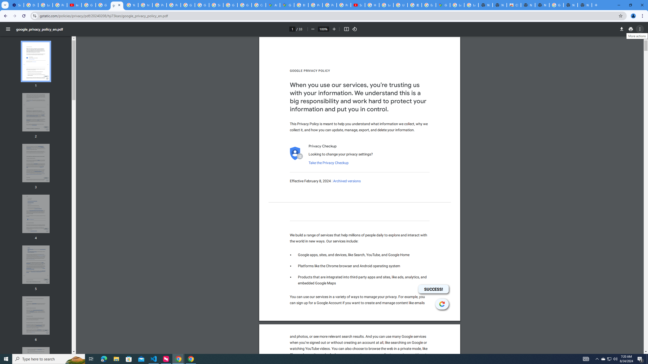  I want to click on Page number, so click(292, 29).